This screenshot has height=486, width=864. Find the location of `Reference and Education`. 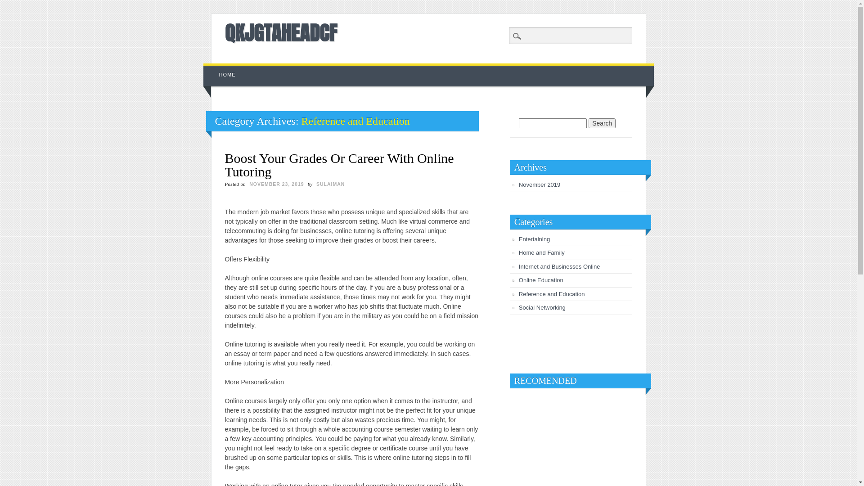

Reference and Education is located at coordinates (552, 294).